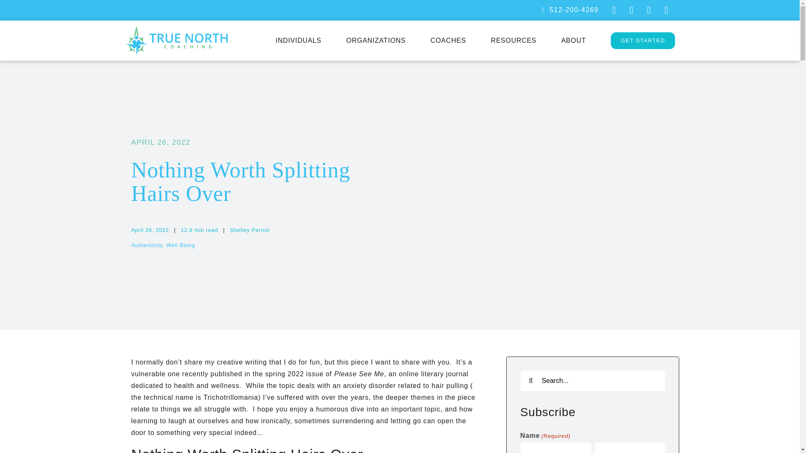 The image size is (806, 453). What do you see at coordinates (573, 40) in the screenshot?
I see `ABOUT` at bounding box center [573, 40].